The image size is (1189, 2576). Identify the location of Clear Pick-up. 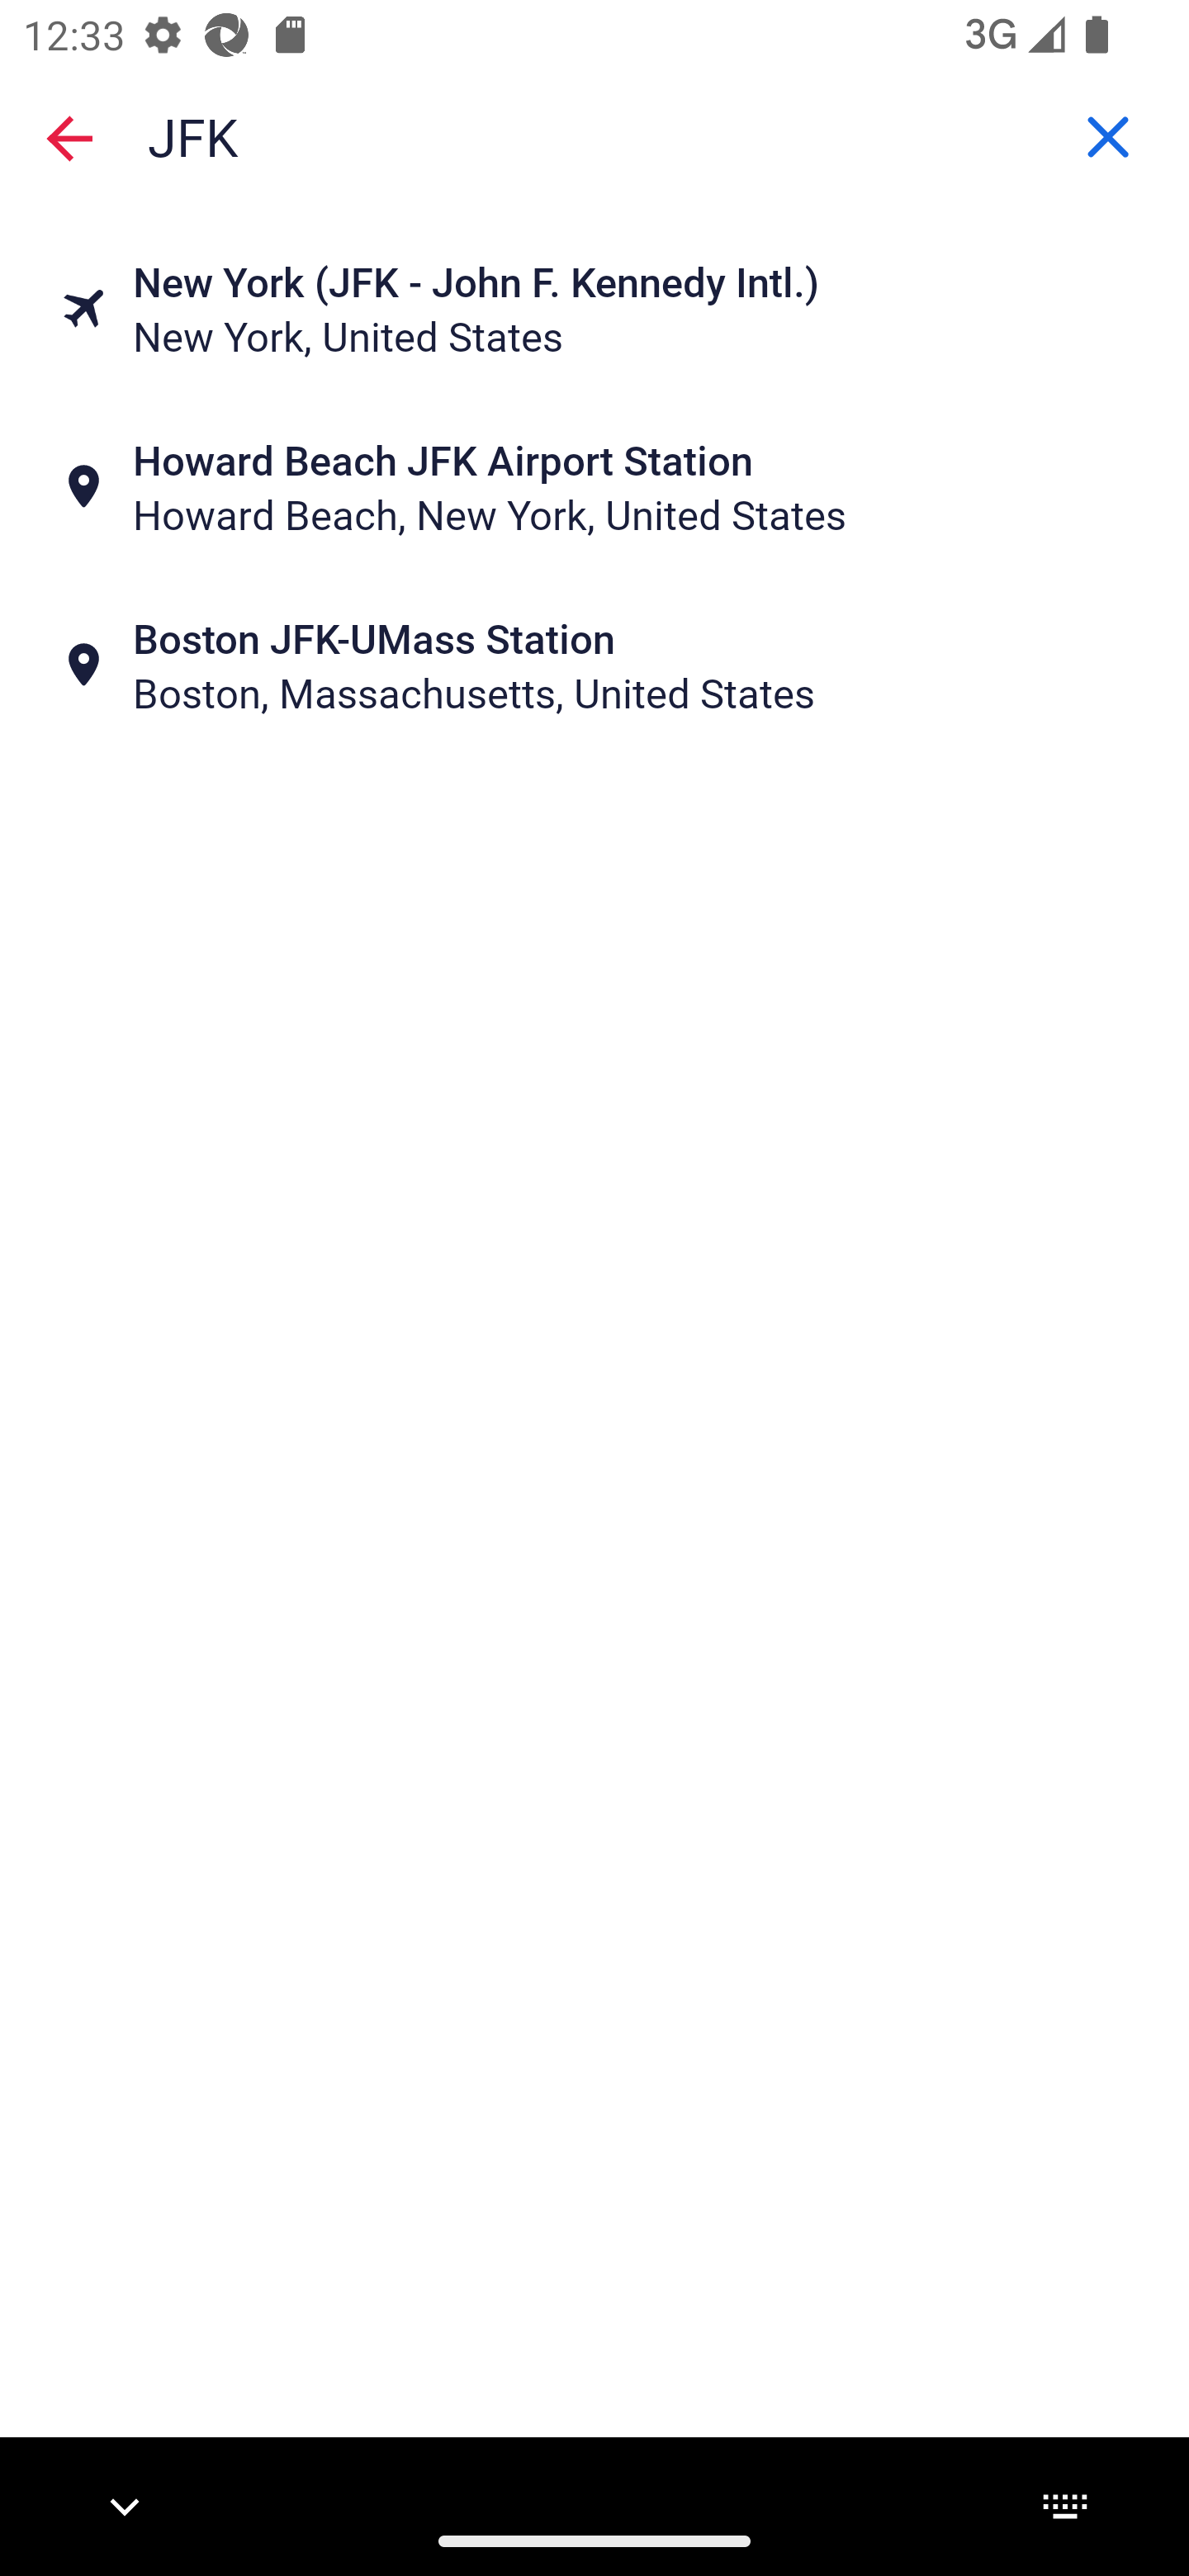
(1108, 136).